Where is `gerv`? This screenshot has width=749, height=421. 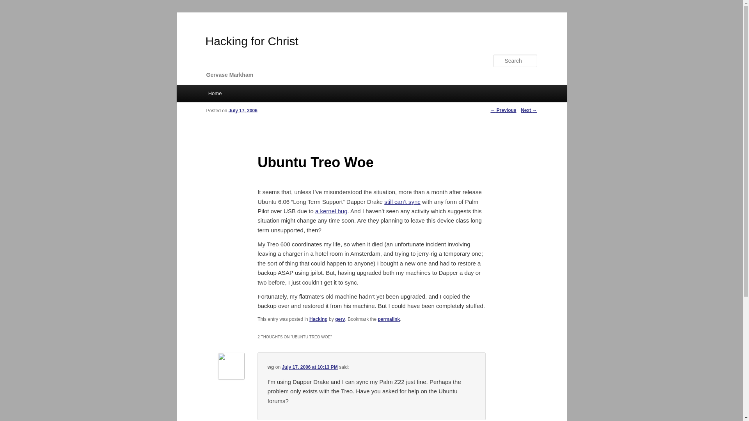 gerv is located at coordinates (339, 319).